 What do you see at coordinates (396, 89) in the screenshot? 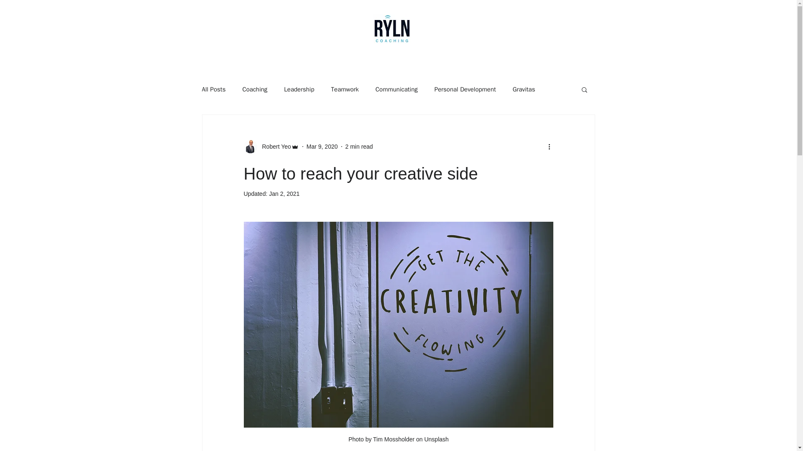
I see `Communicating` at bounding box center [396, 89].